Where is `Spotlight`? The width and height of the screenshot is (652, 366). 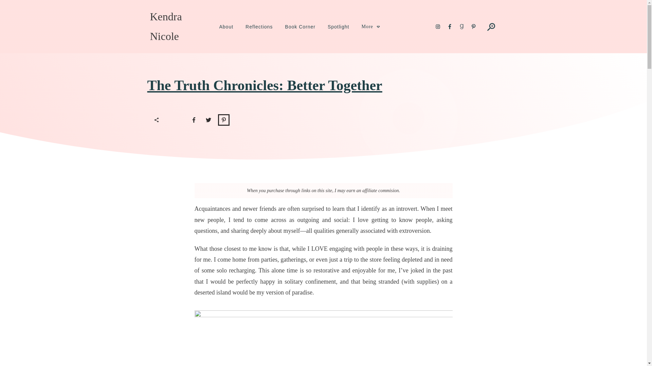 Spotlight is located at coordinates (338, 26).